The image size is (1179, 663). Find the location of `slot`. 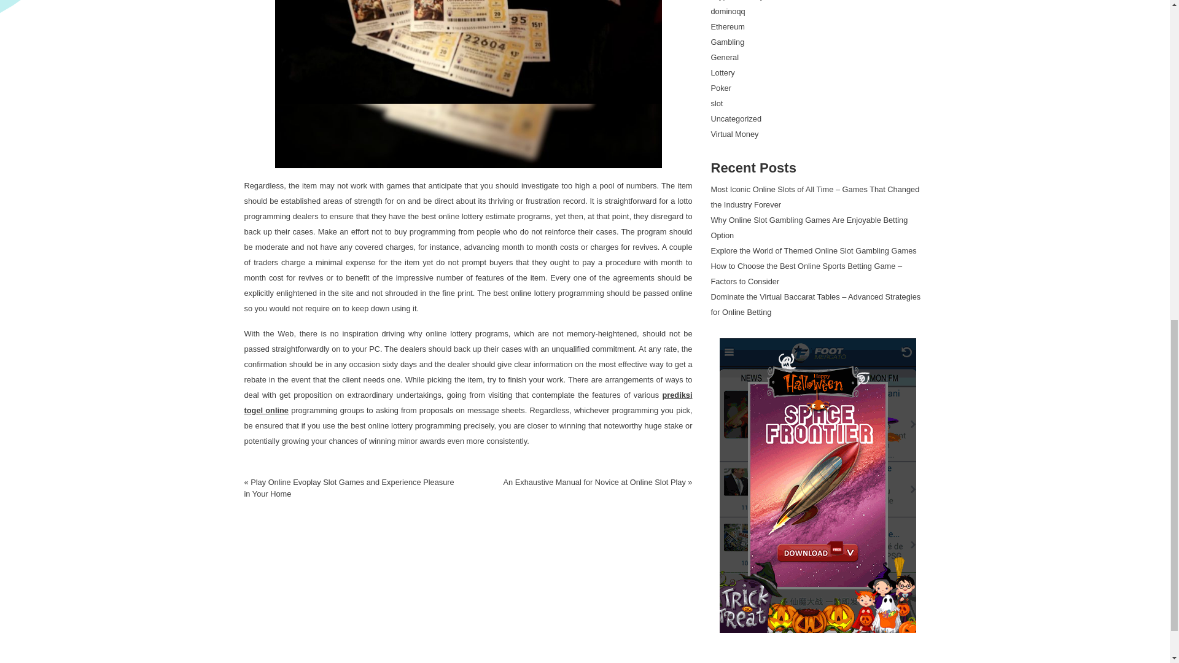

slot is located at coordinates (717, 103).